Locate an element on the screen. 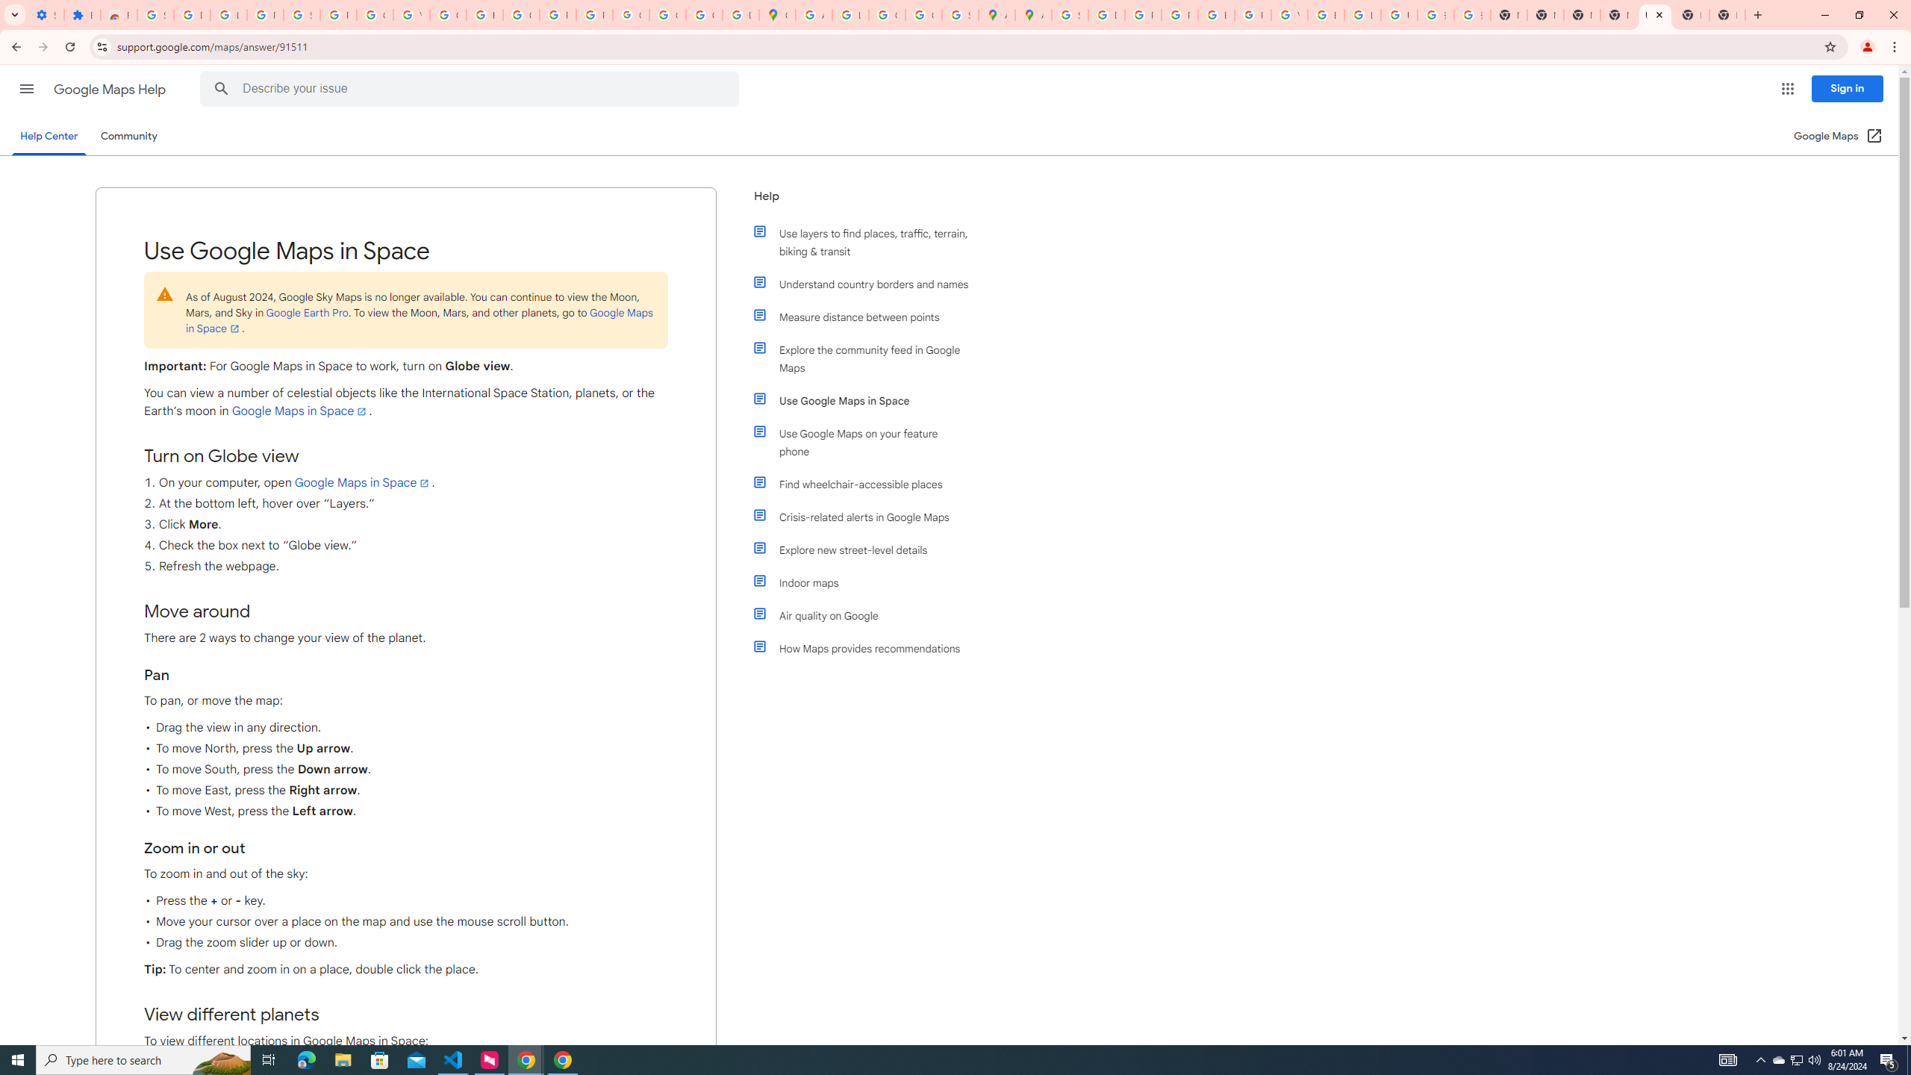 Image resolution: width=1911 pixels, height=1075 pixels. Sign in - Google Accounts is located at coordinates (1070, 15).